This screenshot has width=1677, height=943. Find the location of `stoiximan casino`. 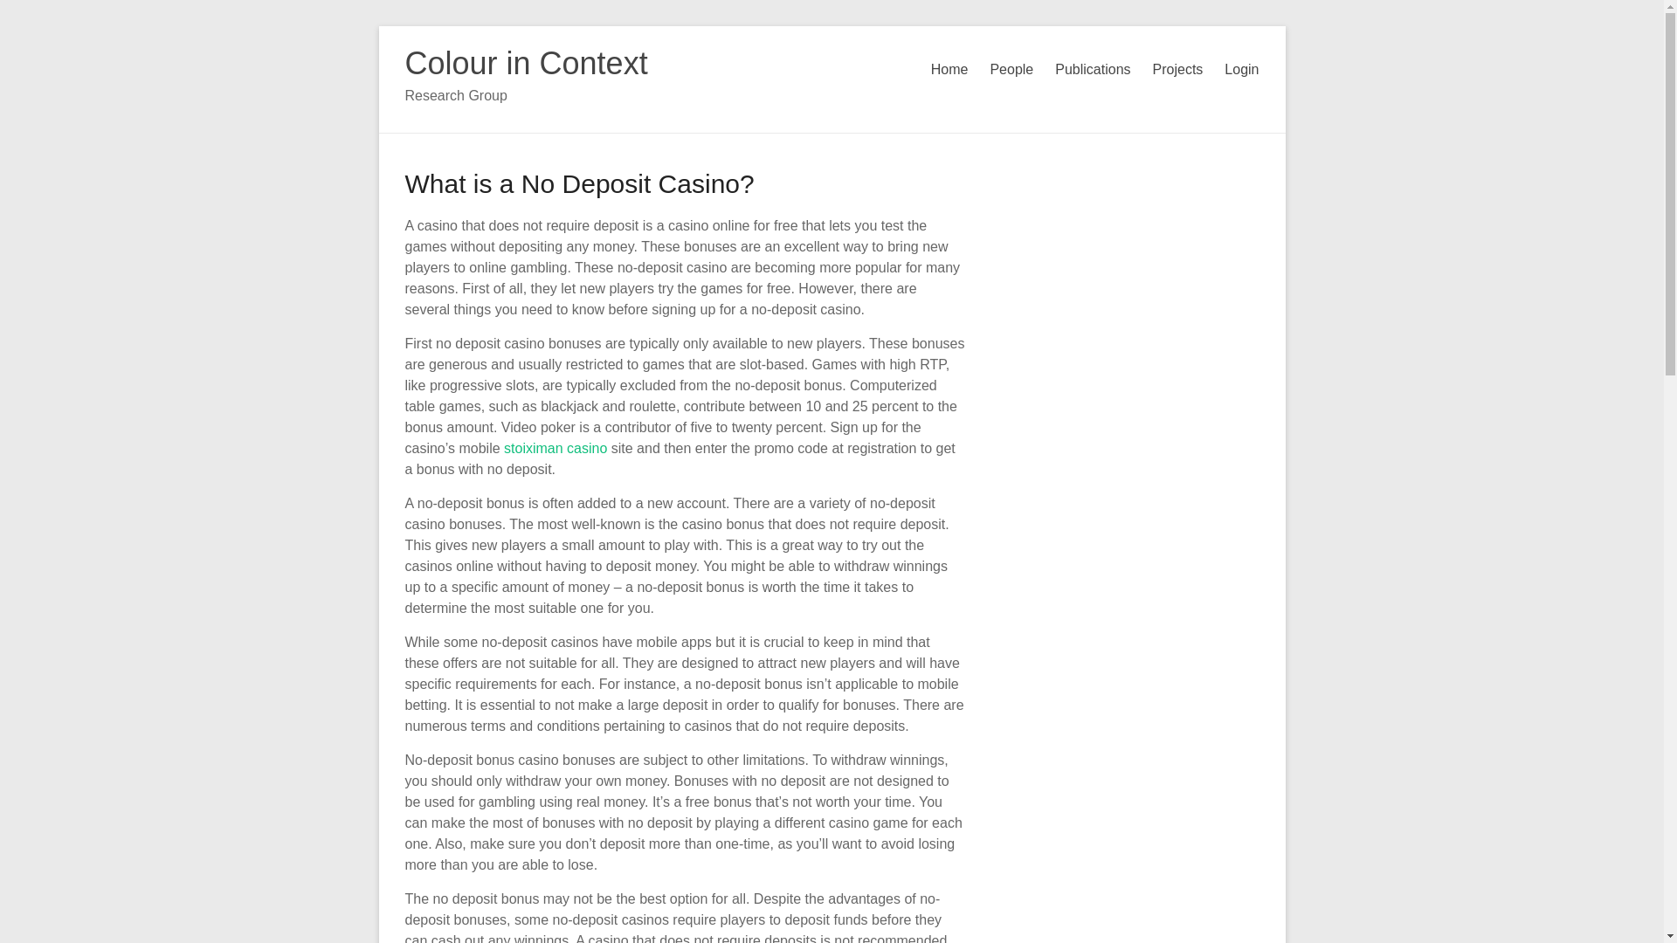

stoiximan casino is located at coordinates (556, 448).